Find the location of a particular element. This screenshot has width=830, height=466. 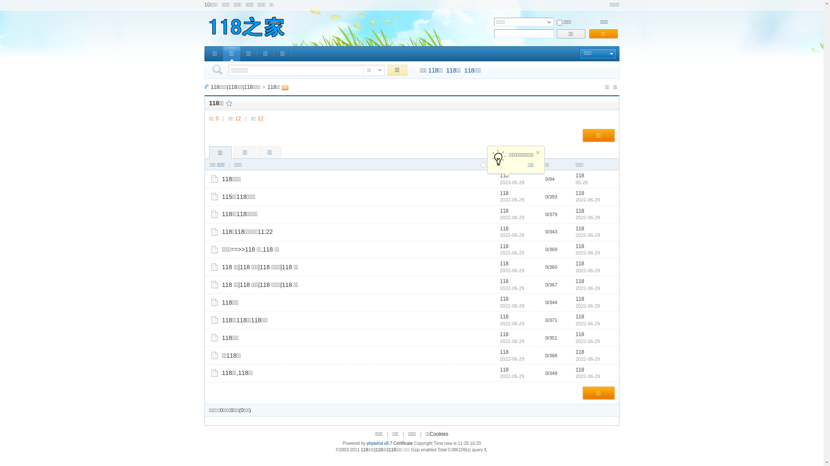

118 is located at coordinates (504, 334).